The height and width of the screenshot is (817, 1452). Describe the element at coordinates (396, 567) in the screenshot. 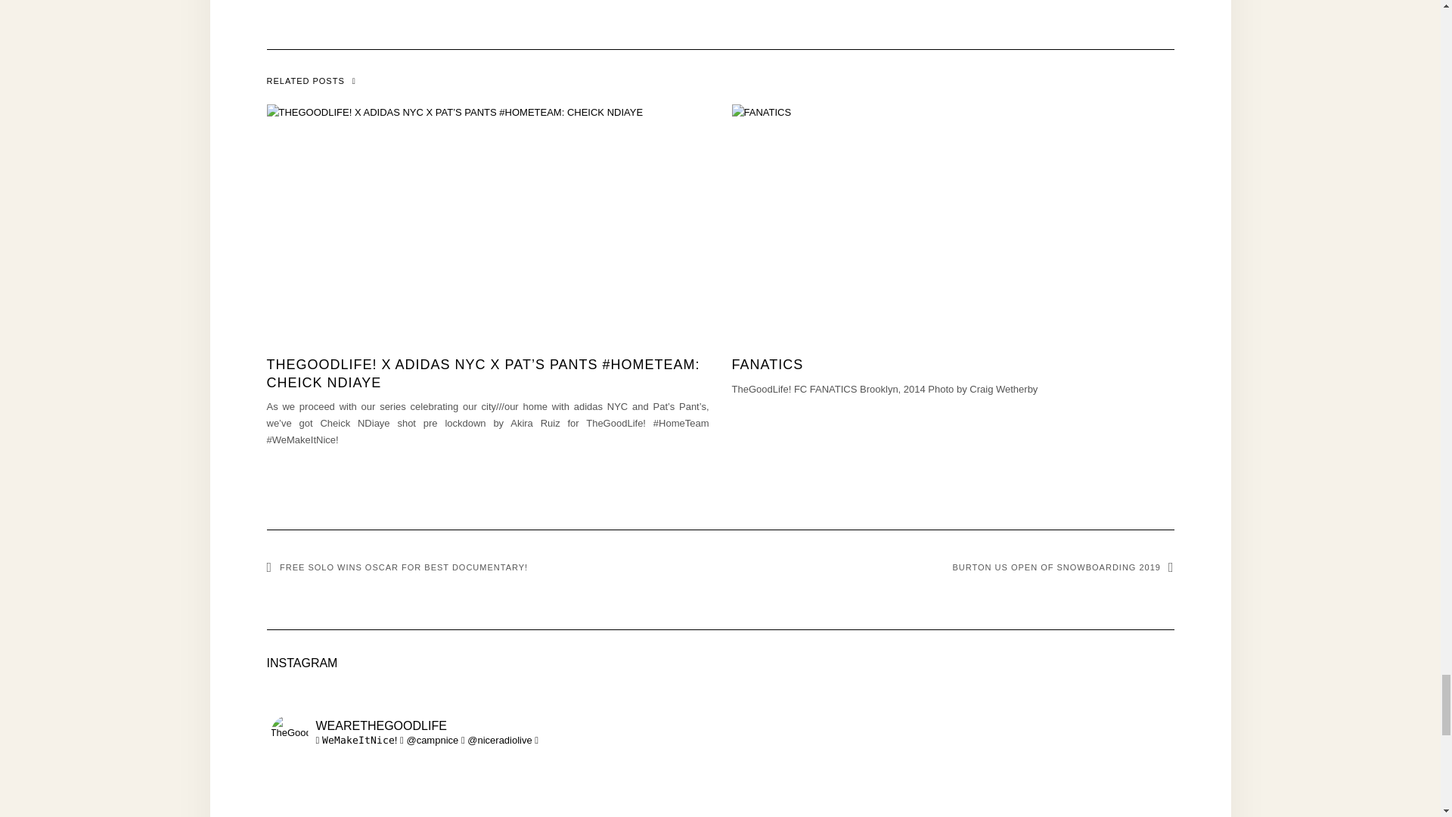

I see `FREE SOLO WINS OSCAR FOR BEST DOCUMENTARY!` at that location.